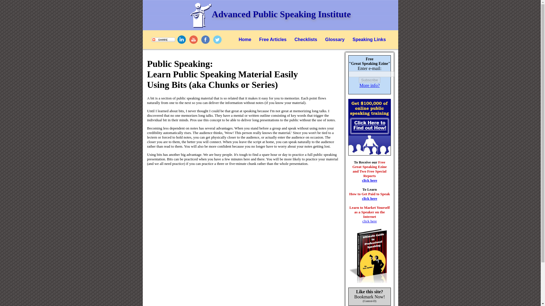  What do you see at coordinates (334, 39) in the screenshot?
I see `Glossary` at bounding box center [334, 39].